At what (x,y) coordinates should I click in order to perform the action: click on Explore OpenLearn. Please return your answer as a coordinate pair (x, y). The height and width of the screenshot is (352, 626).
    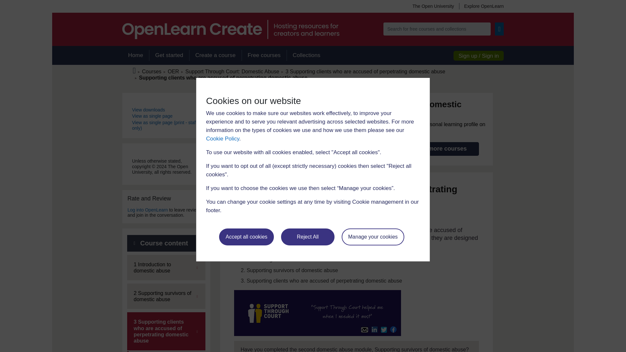
    Looking at the image, I should click on (481, 6).